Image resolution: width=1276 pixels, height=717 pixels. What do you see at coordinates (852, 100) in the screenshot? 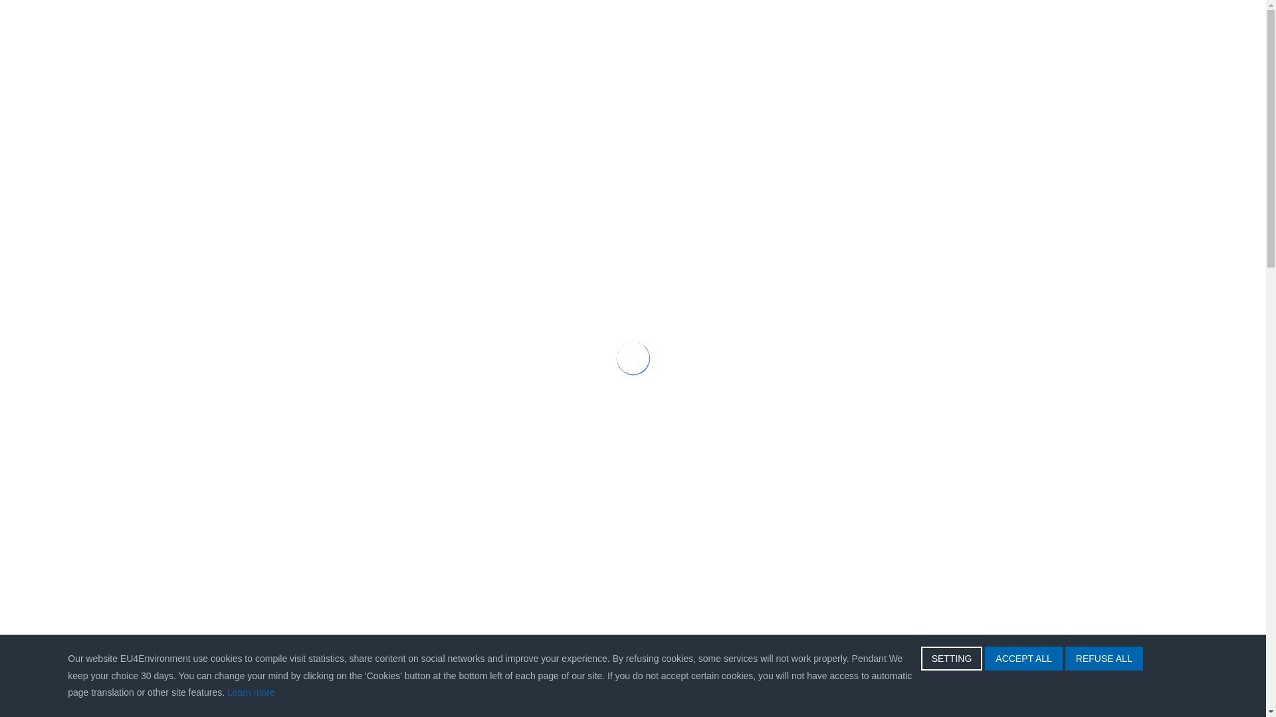
I see `WHERE WE WORK` at bounding box center [852, 100].